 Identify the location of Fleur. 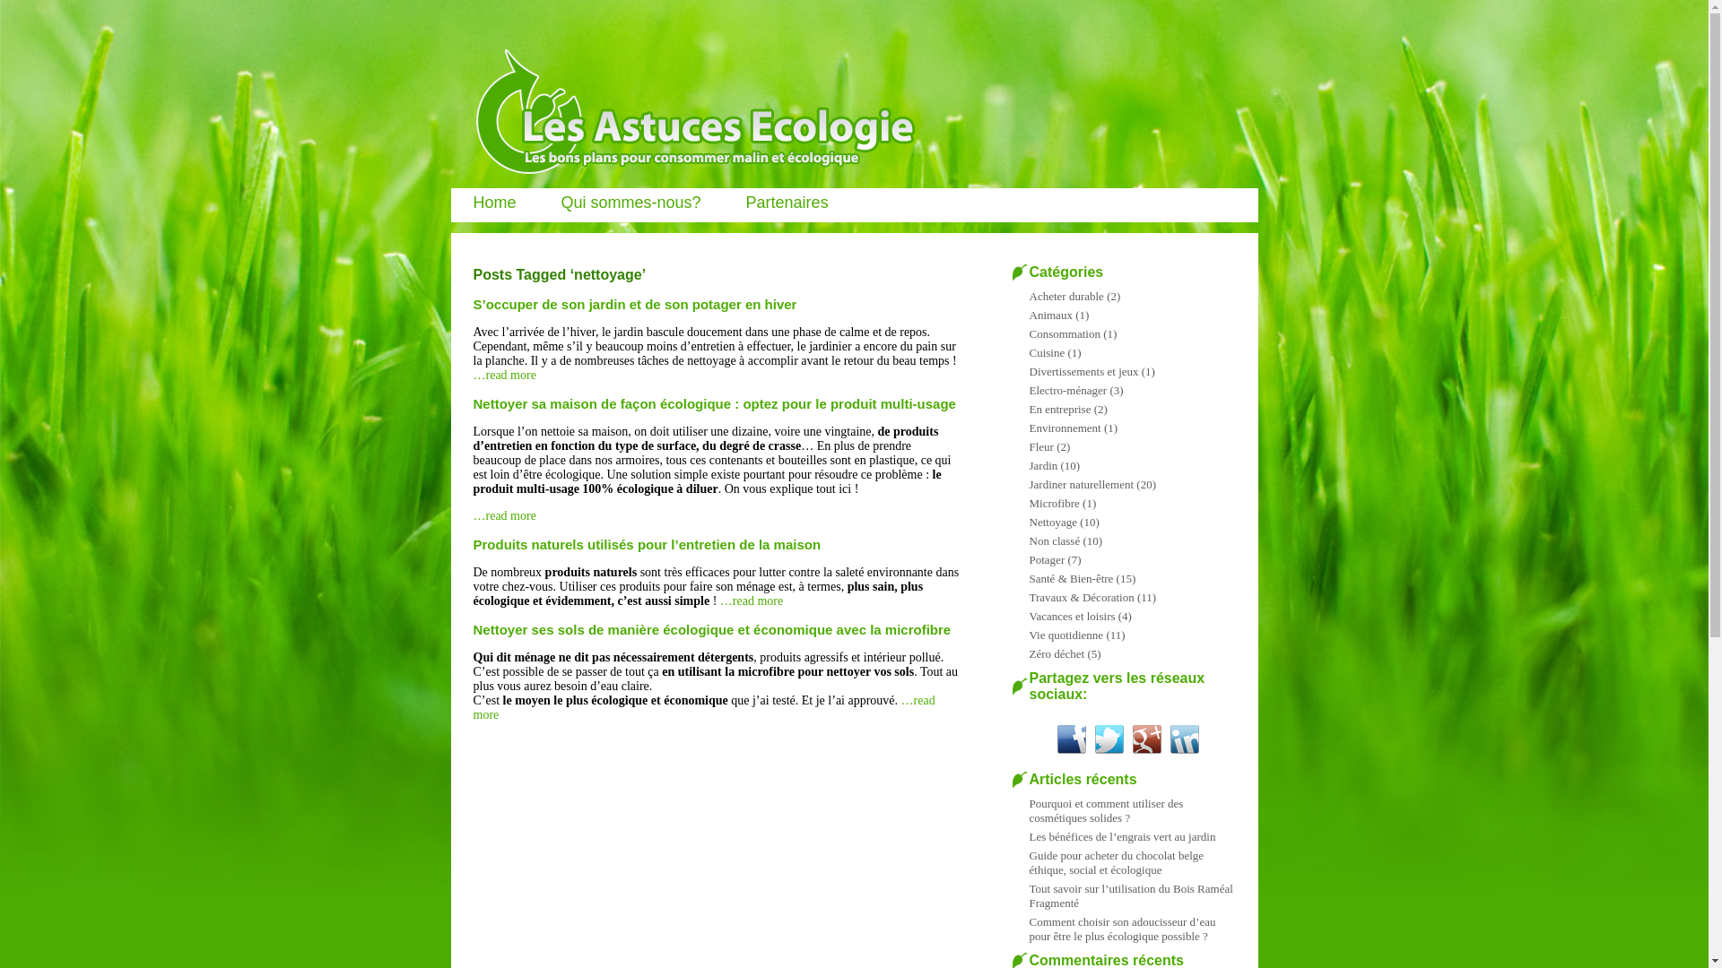
(1042, 446).